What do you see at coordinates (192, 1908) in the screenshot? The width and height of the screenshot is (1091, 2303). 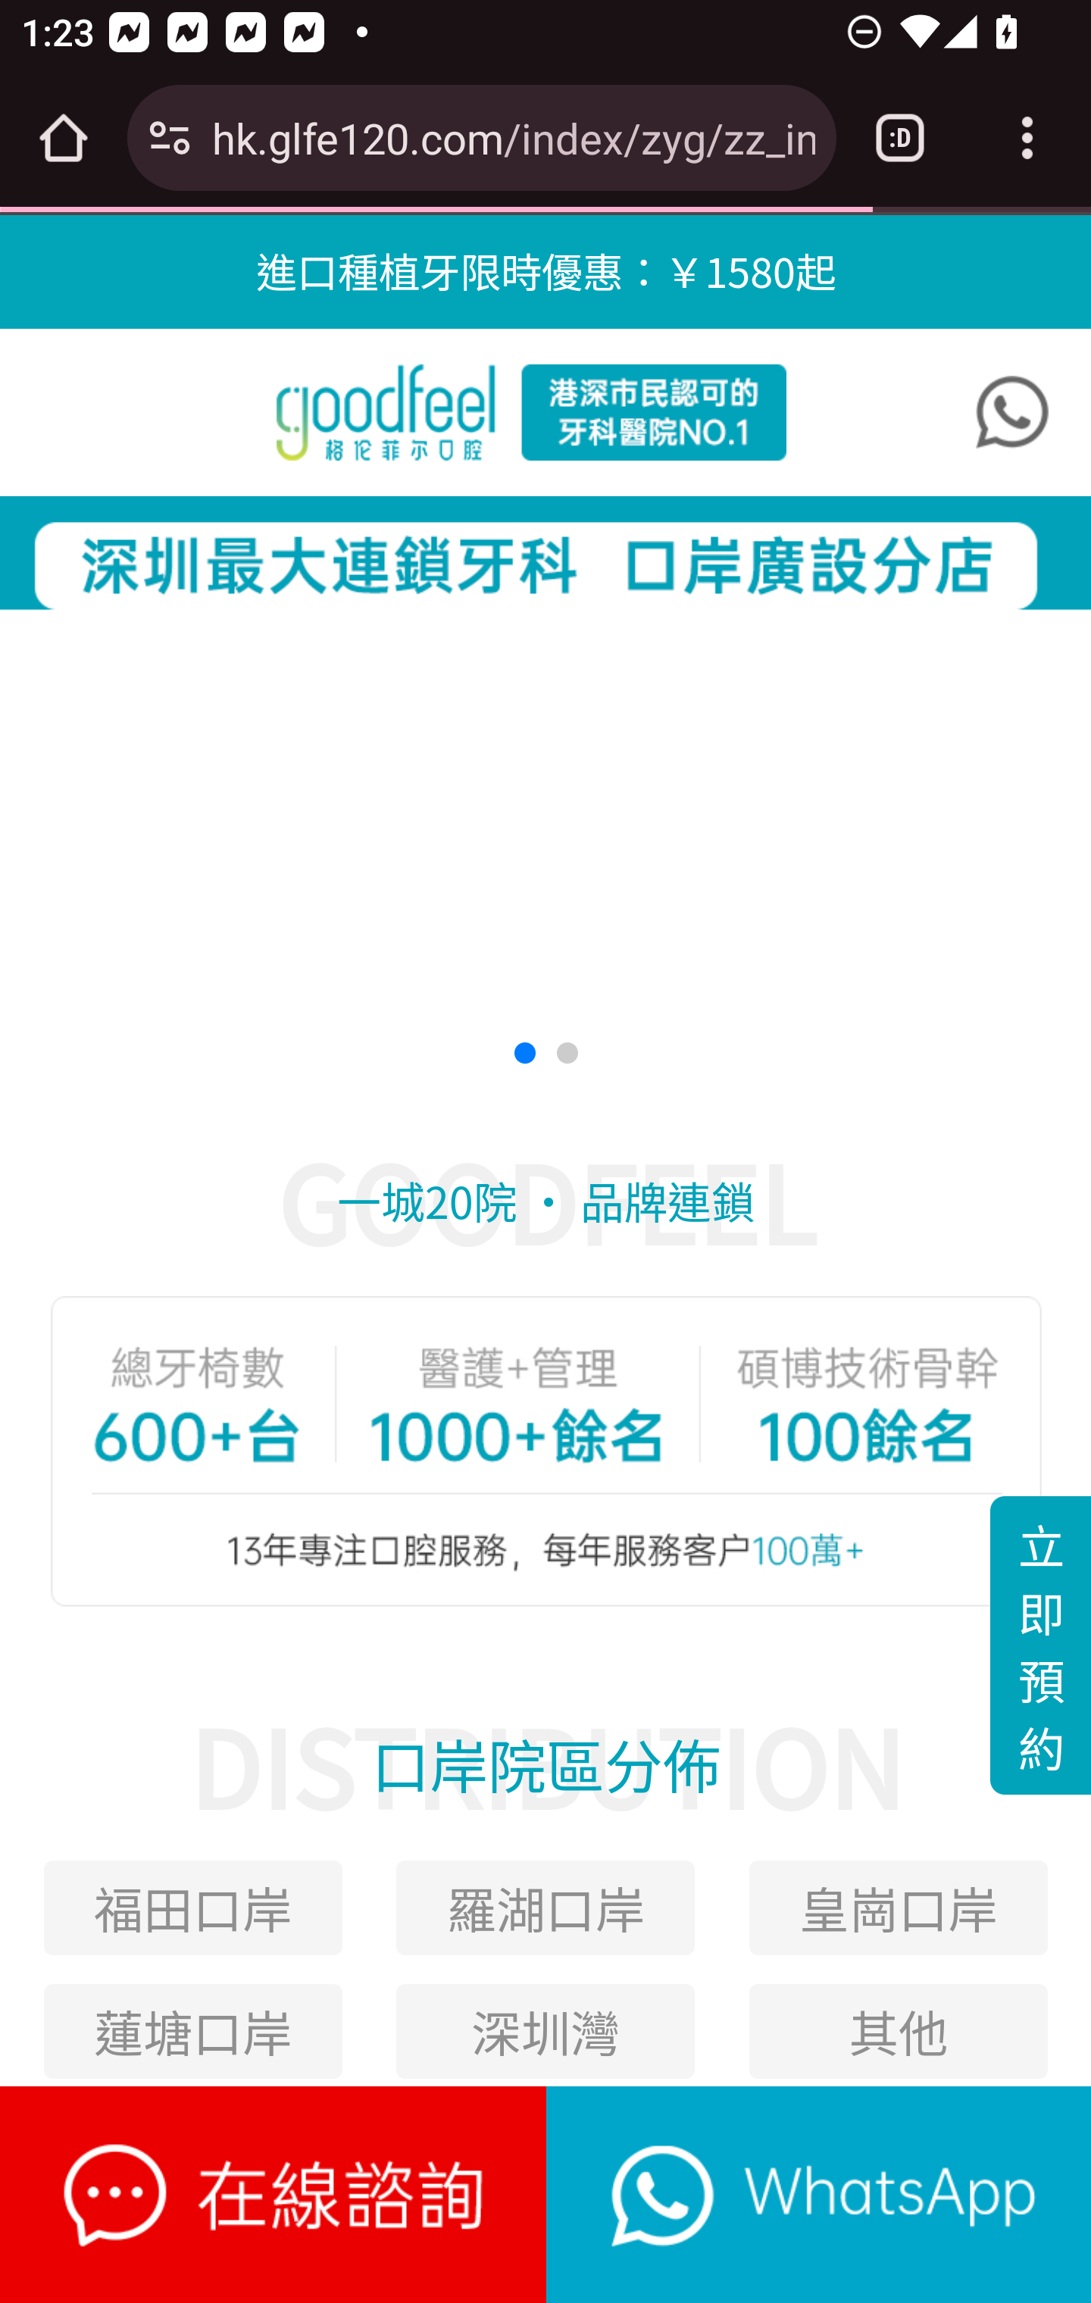 I see `福田口岸` at bounding box center [192, 1908].